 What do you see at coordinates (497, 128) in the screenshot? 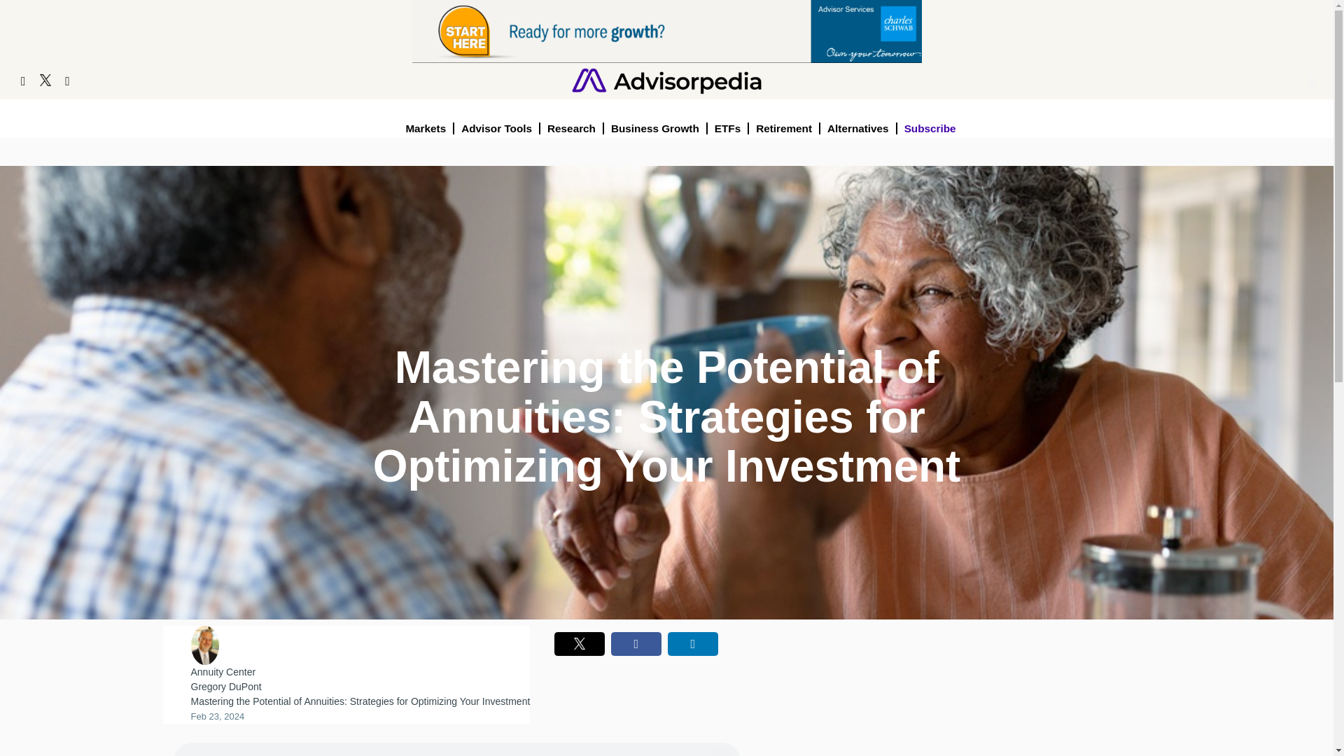
I see `Advisor Tools` at bounding box center [497, 128].